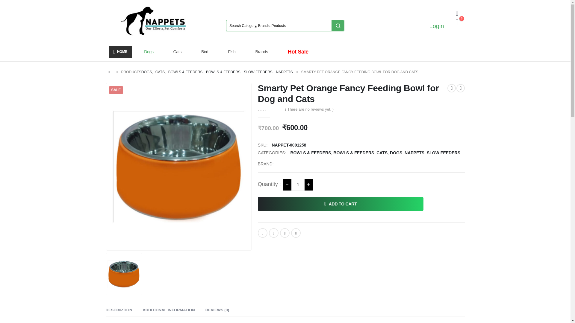 This screenshot has width=575, height=323. What do you see at coordinates (151, 52) in the screenshot?
I see `Dogs` at bounding box center [151, 52].